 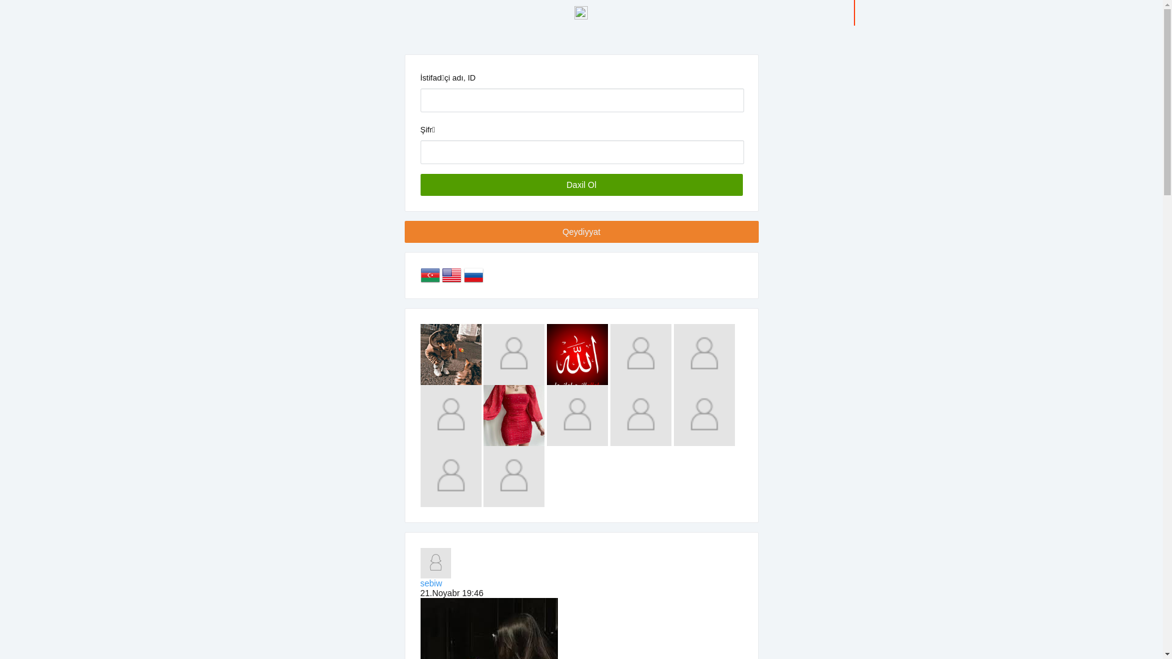 What do you see at coordinates (581, 185) in the screenshot?
I see `Daxil Ol` at bounding box center [581, 185].